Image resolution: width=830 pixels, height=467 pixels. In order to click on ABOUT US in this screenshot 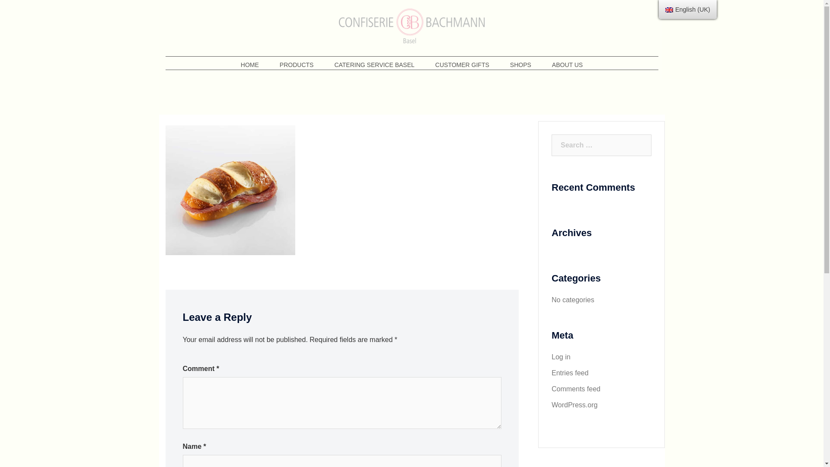, I will do `click(567, 65)`.